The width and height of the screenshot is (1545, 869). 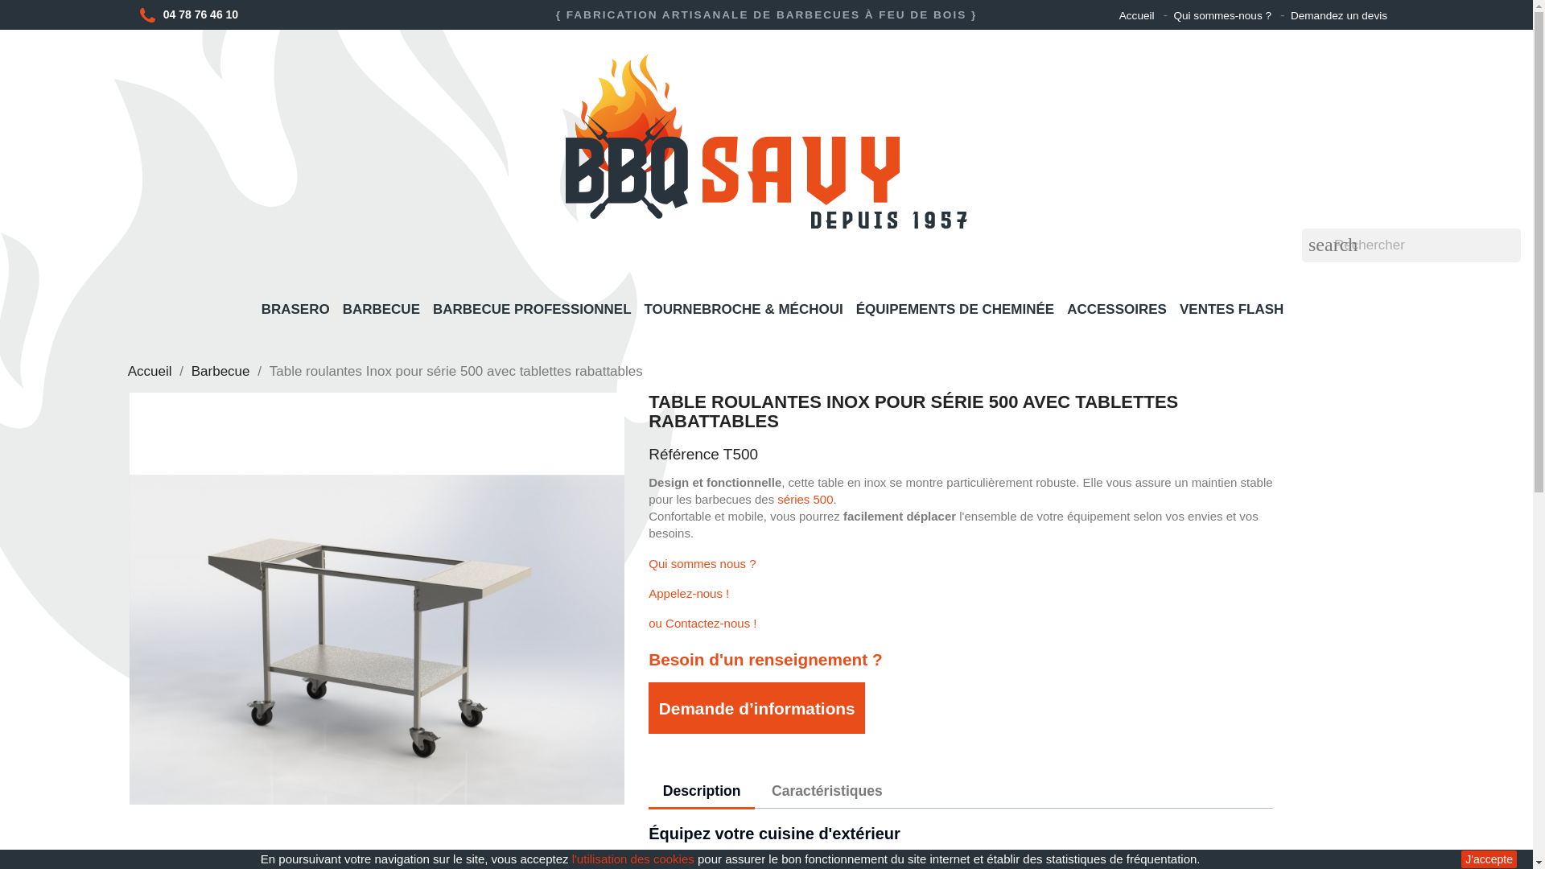 What do you see at coordinates (1116, 312) in the screenshot?
I see `ACCESSOIRES` at bounding box center [1116, 312].